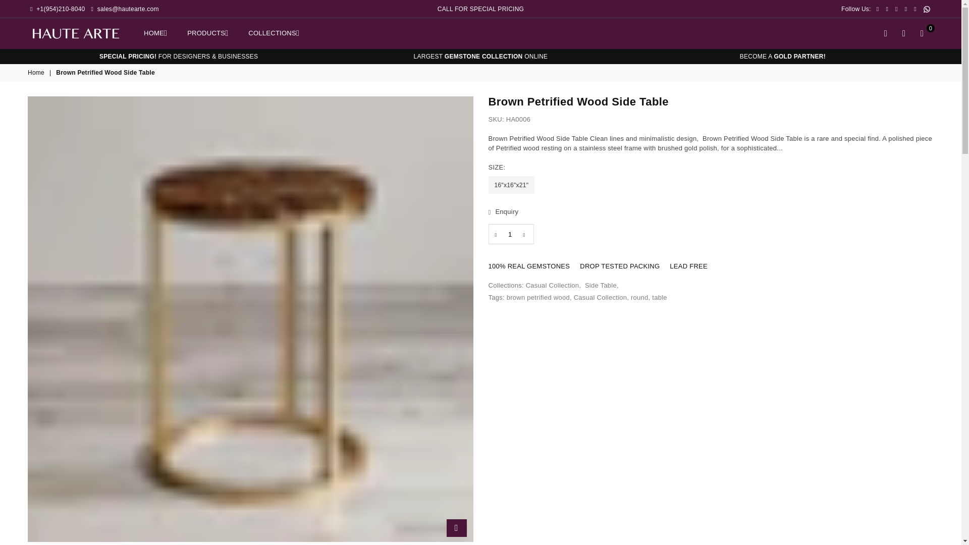  I want to click on Twitter, so click(886, 9).